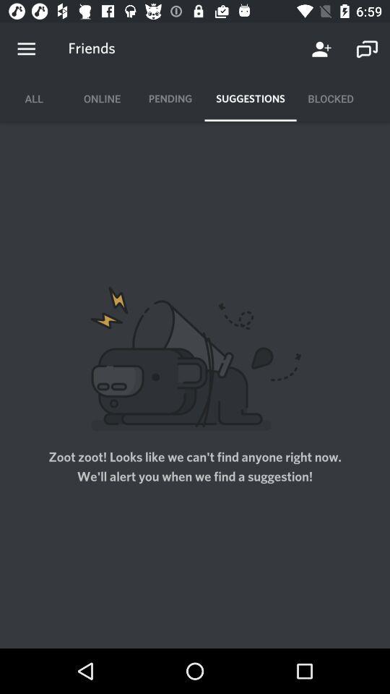 This screenshot has height=694, width=390. I want to click on open the icon above all item, so click(26, 49).